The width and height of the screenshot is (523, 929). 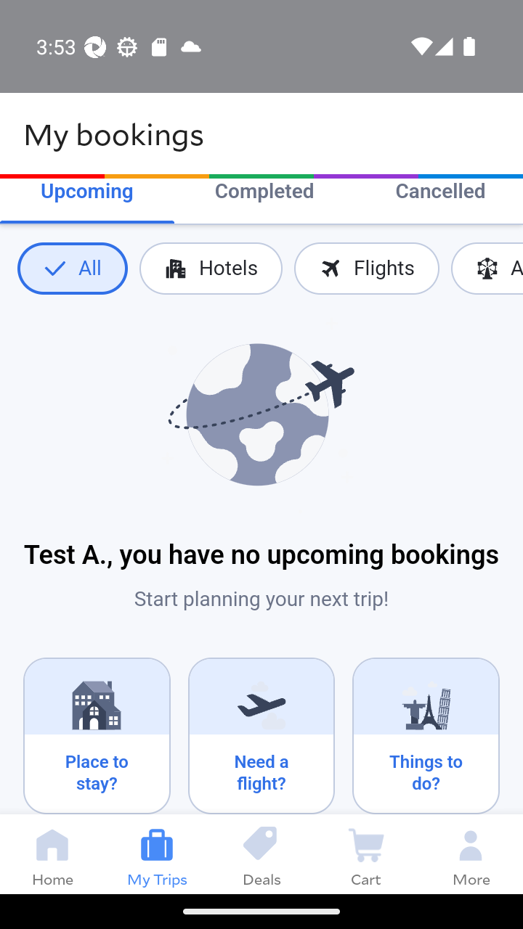 What do you see at coordinates (87, 193) in the screenshot?
I see `Upcoming` at bounding box center [87, 193].